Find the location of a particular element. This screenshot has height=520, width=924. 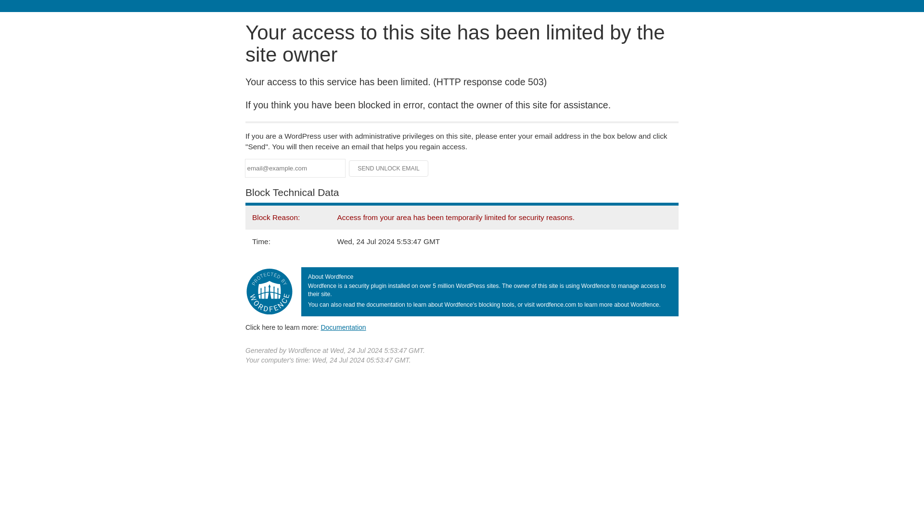

Send Unlock Email is located at coordinates (389, 169).